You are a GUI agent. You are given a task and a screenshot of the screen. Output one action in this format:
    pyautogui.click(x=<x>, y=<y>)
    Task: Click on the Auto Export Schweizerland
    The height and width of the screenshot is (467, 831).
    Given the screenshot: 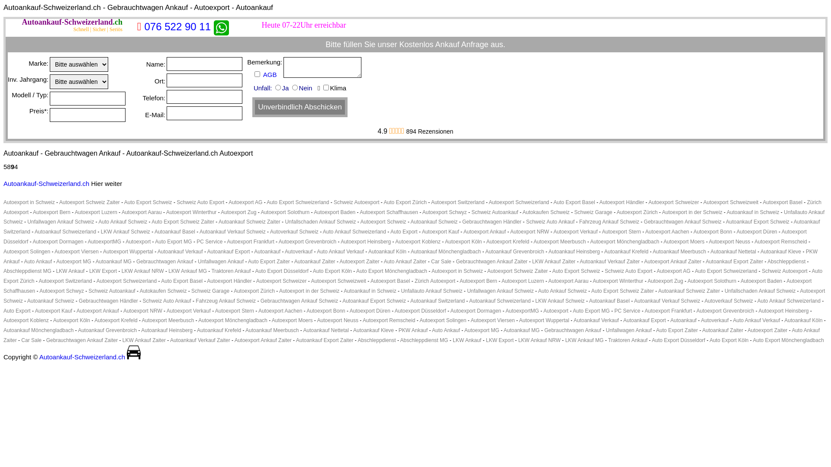 What is the action you would take?
    pyautogui.click(x=726, y=271)
    